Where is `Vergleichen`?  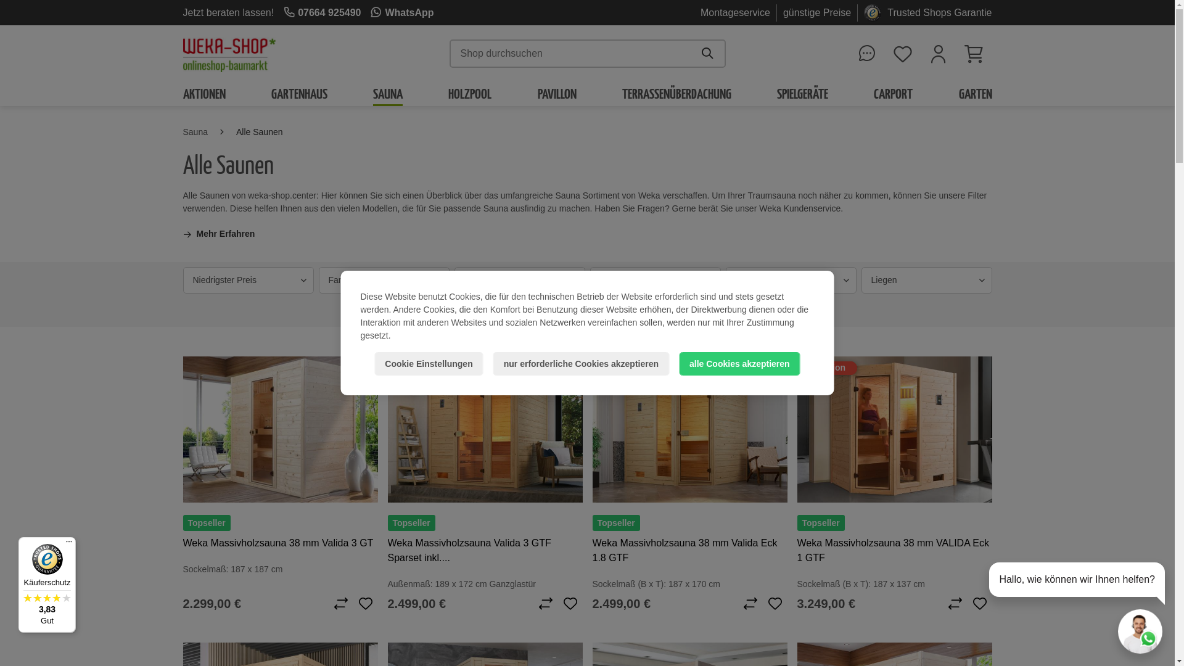 Vergleichen is located at coordinates (340, 604).